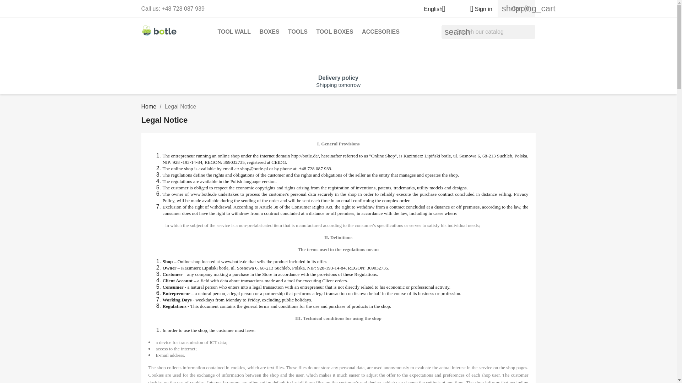 Image resolution: width=682 pixels, height=383 pixels. I want to click on ACCESORIES, so click(381, 32).